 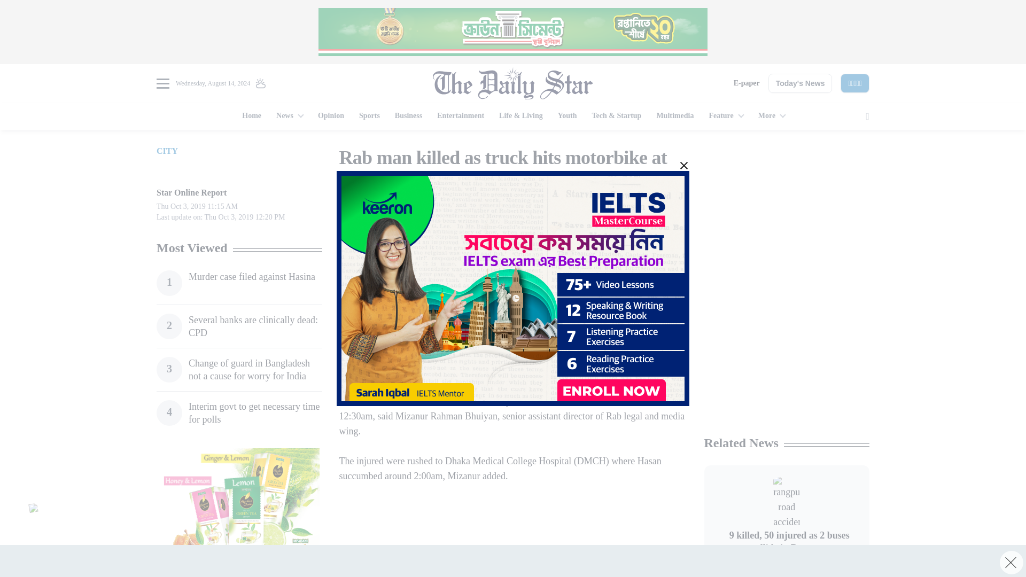 What do you see at coordinates (568, 116) in the screenshot?
I see `Youth` at bounding box center [568, 116].